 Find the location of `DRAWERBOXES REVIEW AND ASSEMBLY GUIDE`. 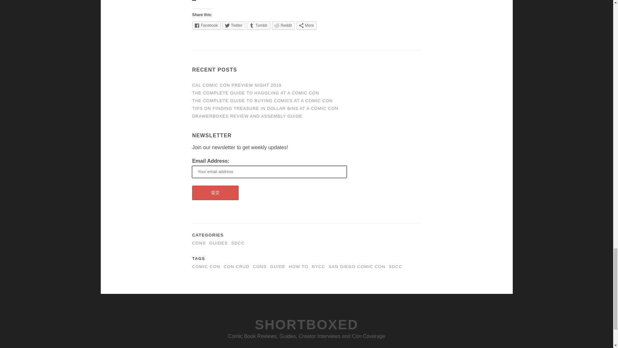

DRAWERBOXES REVIEW AND ASSEMBLY GUIDE is located at coordinates (247, 116).